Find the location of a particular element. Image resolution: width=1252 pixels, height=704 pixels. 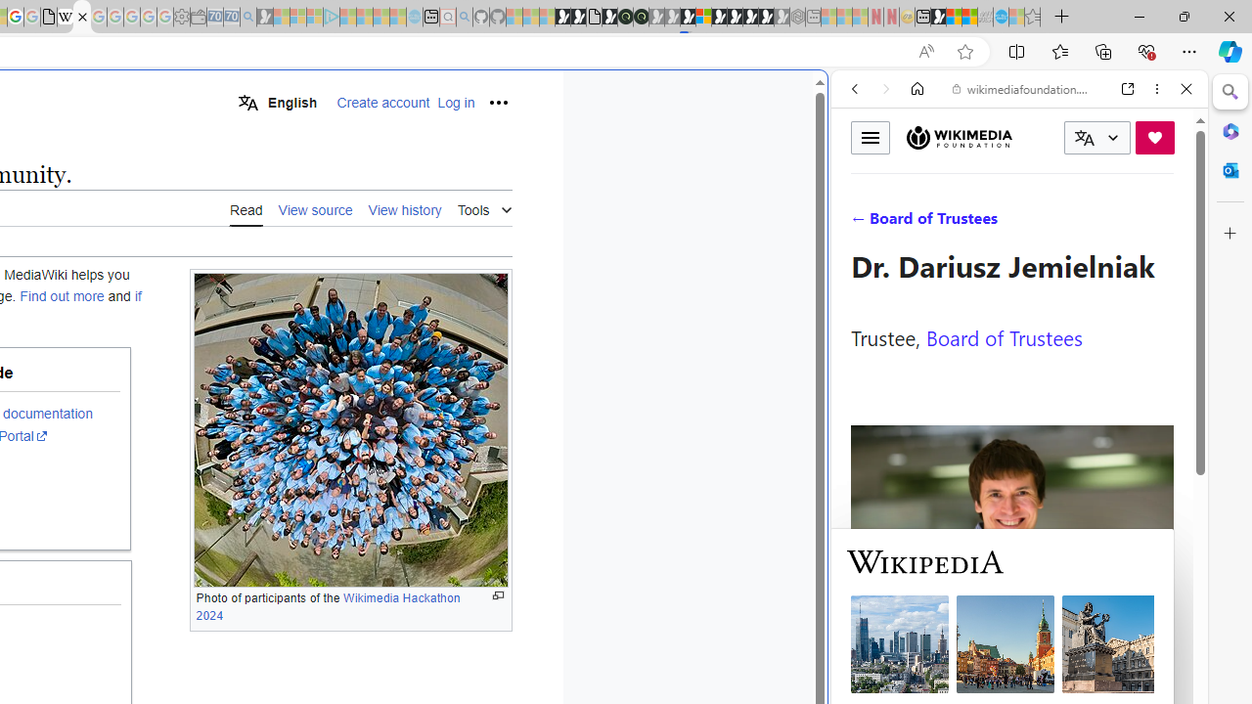

Board of Trustees is located at coordinates (1004, 336).